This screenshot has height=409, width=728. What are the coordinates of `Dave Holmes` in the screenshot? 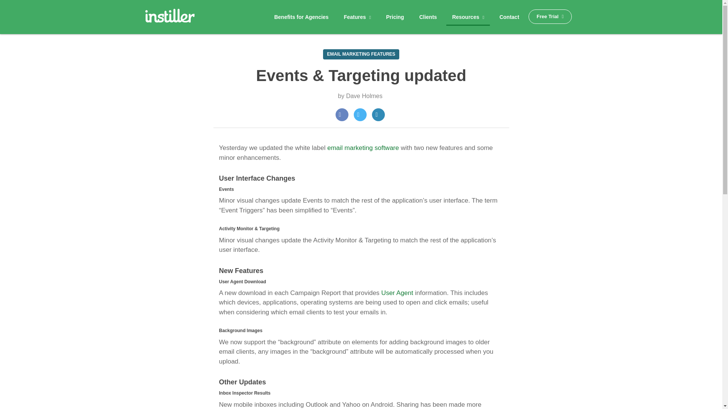 It's located at (364, 96).